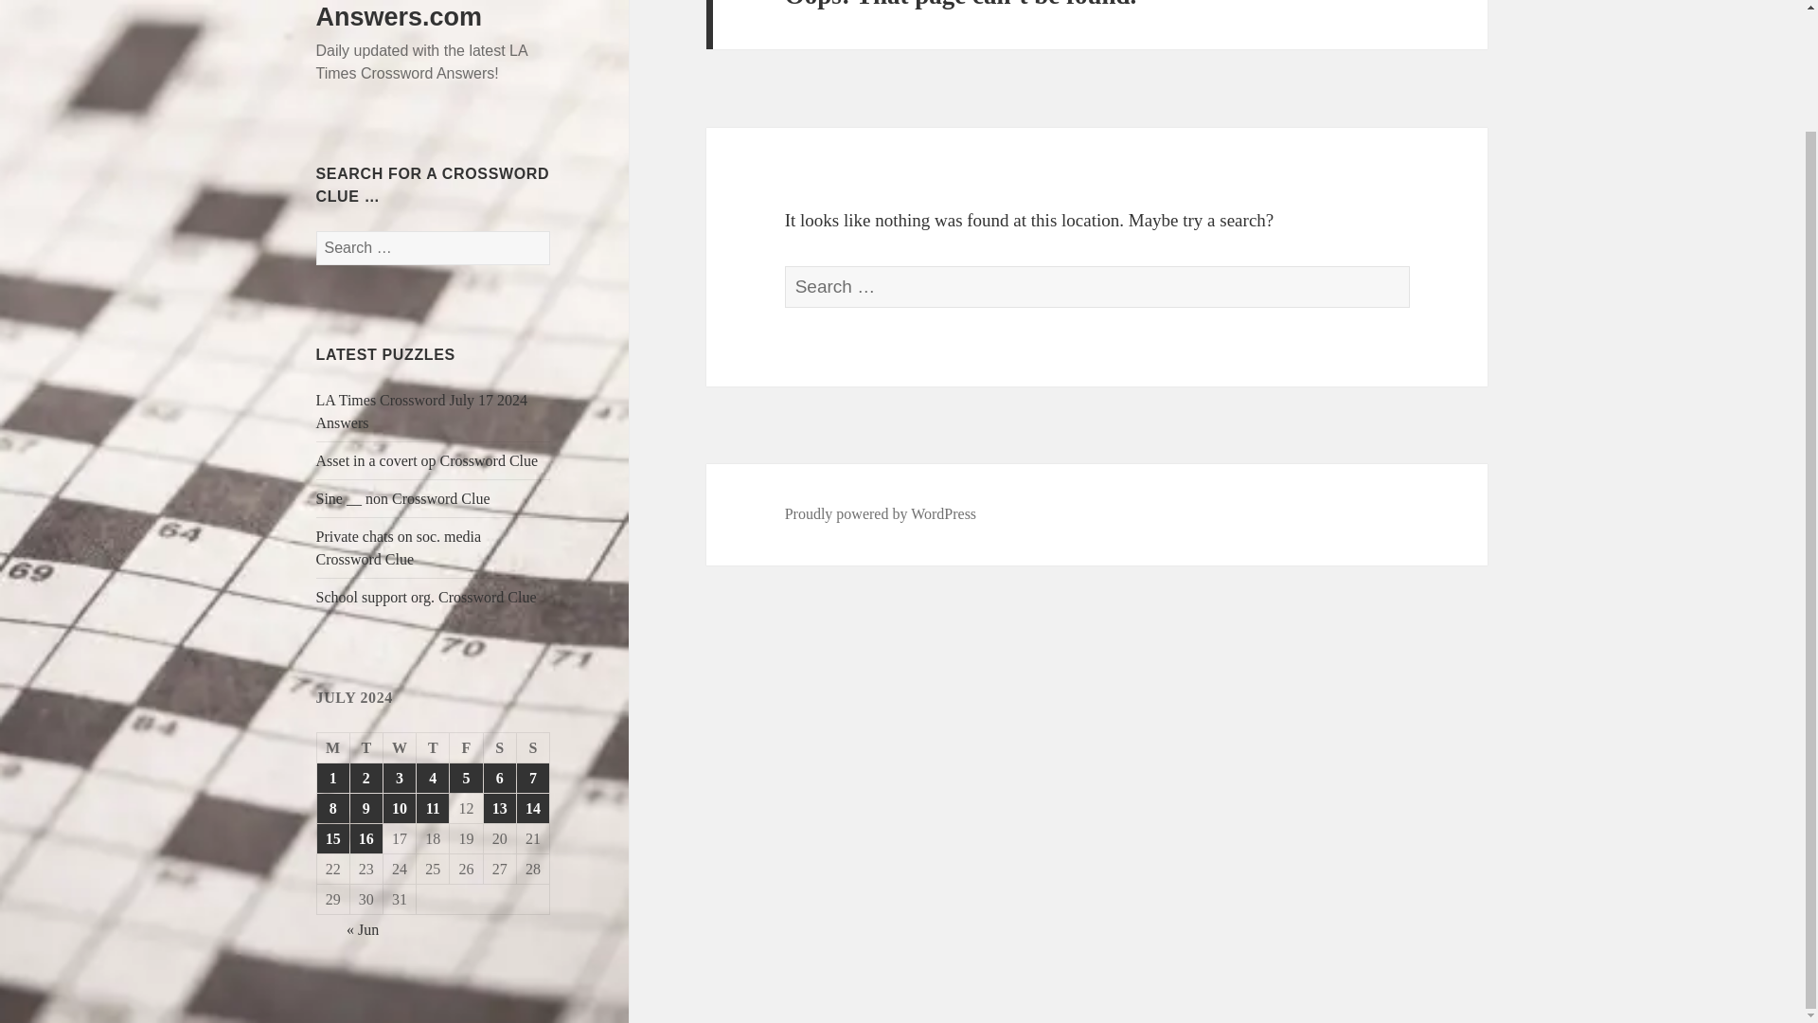  Describe the element at coordinates (367, 748) in the screenshot. I see `Tuesday` at that location.